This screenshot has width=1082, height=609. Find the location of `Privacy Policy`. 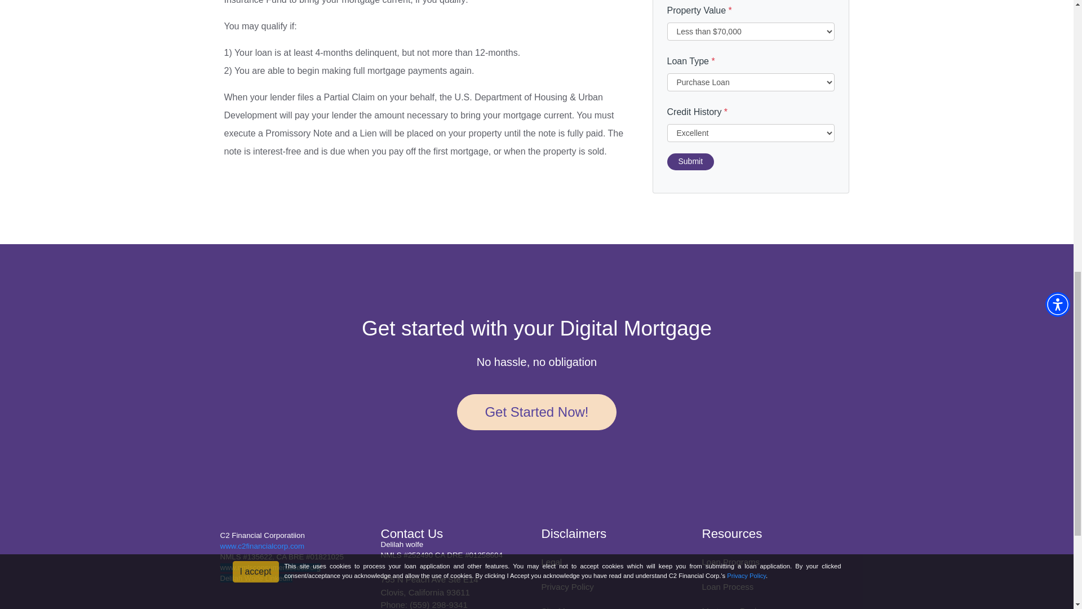

Privacy Policy is located at coordinates (567, 586).